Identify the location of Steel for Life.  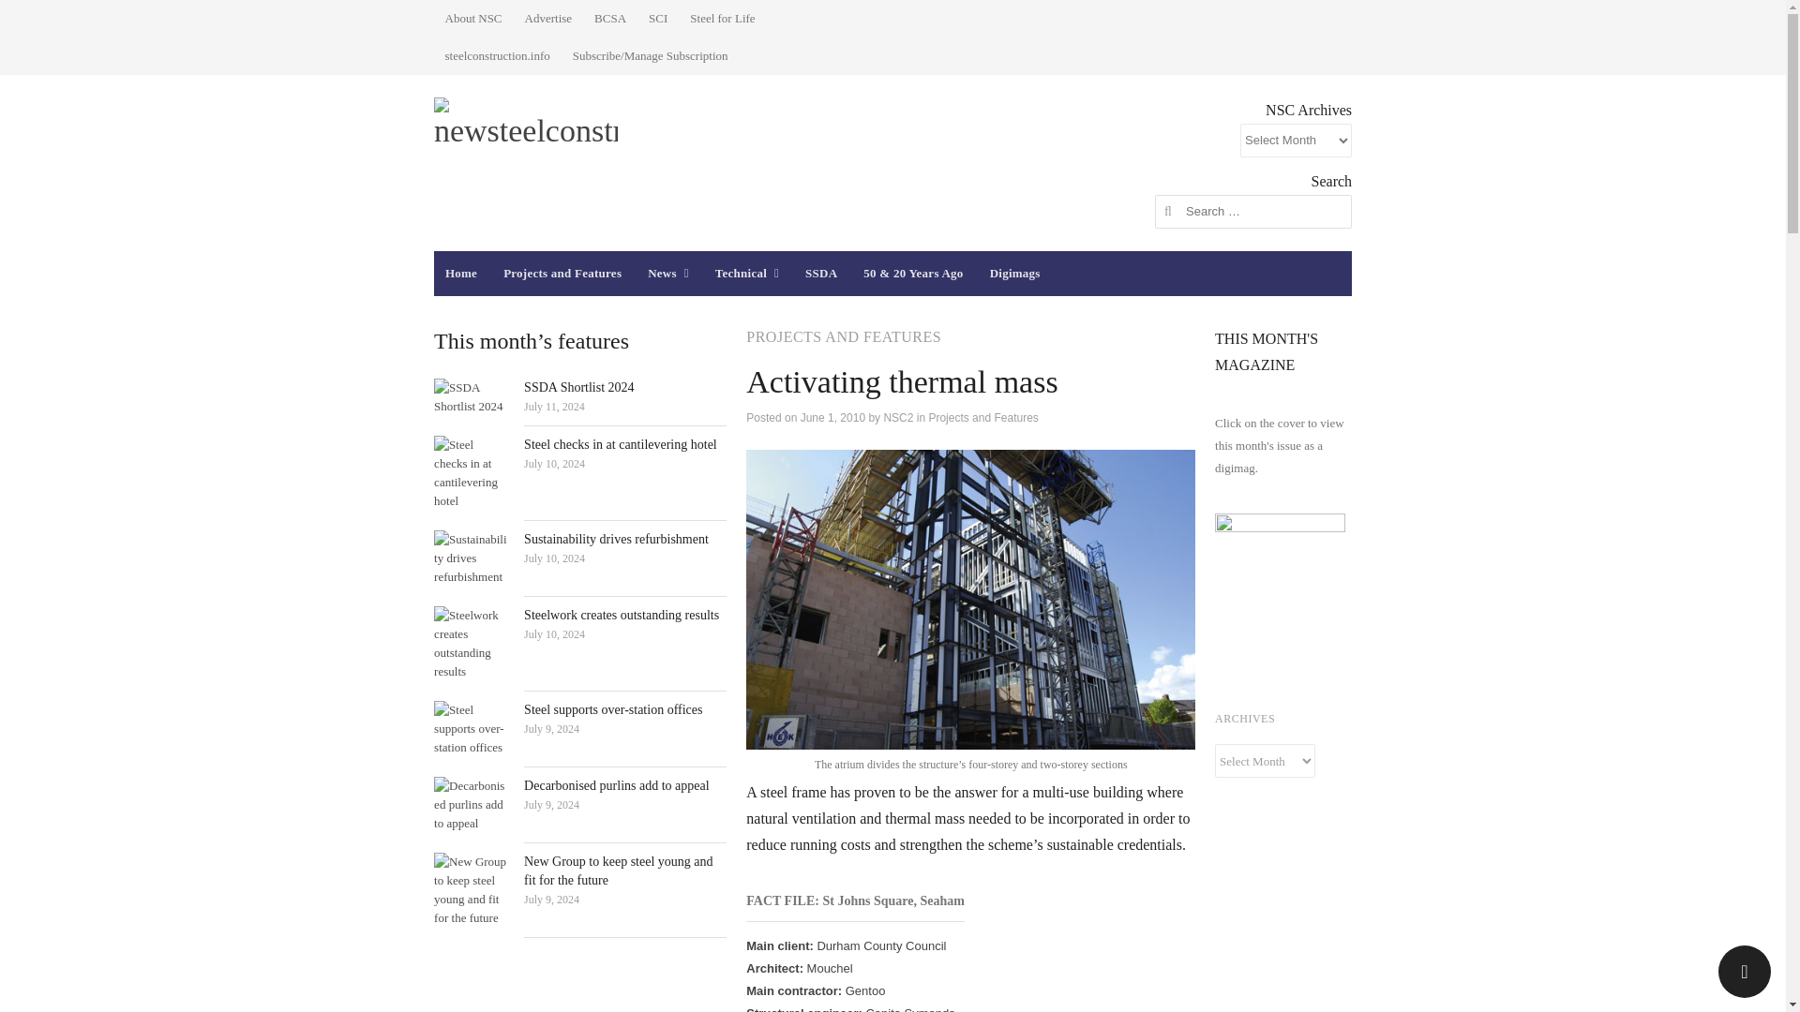
(722, 19).